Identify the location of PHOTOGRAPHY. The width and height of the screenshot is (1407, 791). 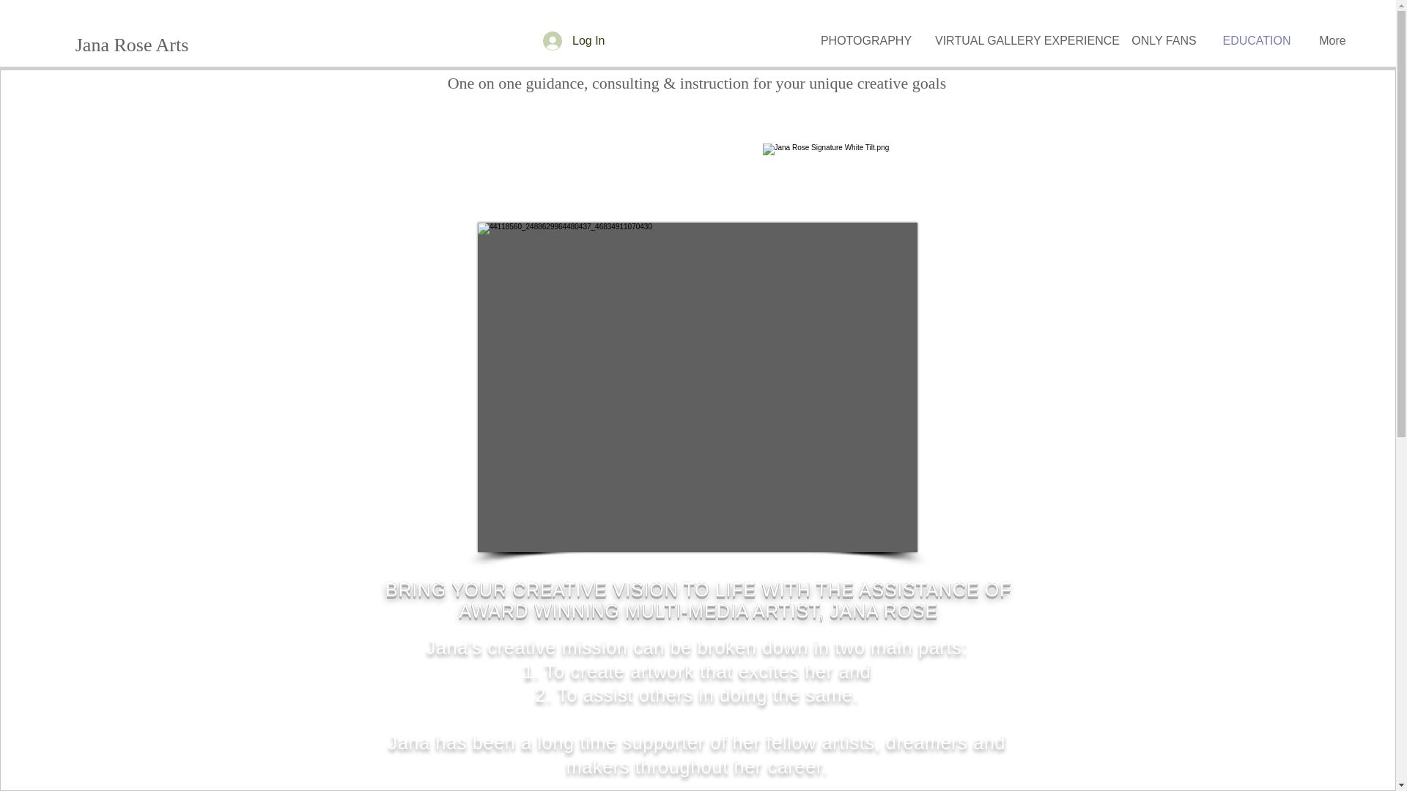
(866, 41).